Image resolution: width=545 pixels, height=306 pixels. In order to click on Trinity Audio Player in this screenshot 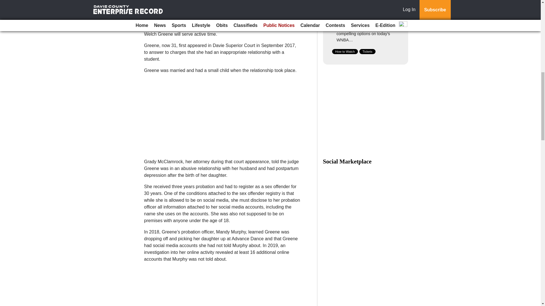, I will do `click(222, 3)`.